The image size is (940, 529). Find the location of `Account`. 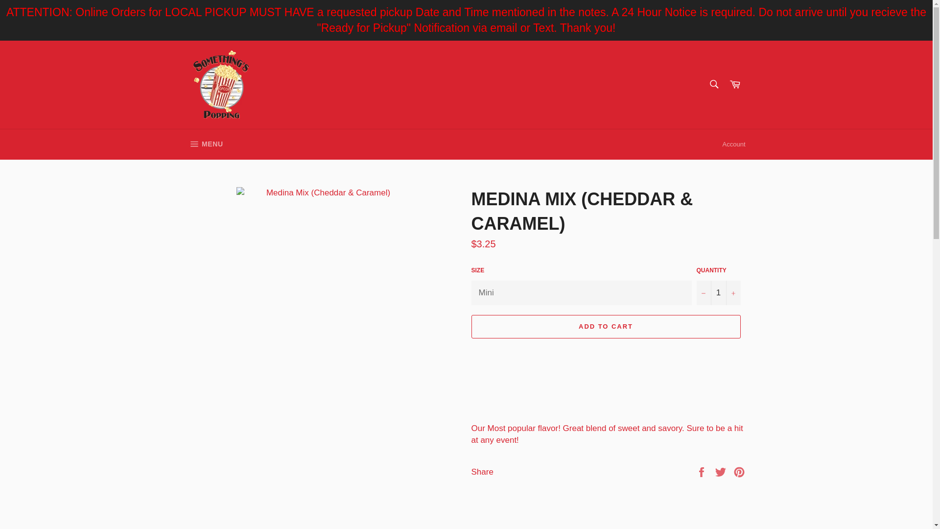

Account is located at coordinates (734, 144).